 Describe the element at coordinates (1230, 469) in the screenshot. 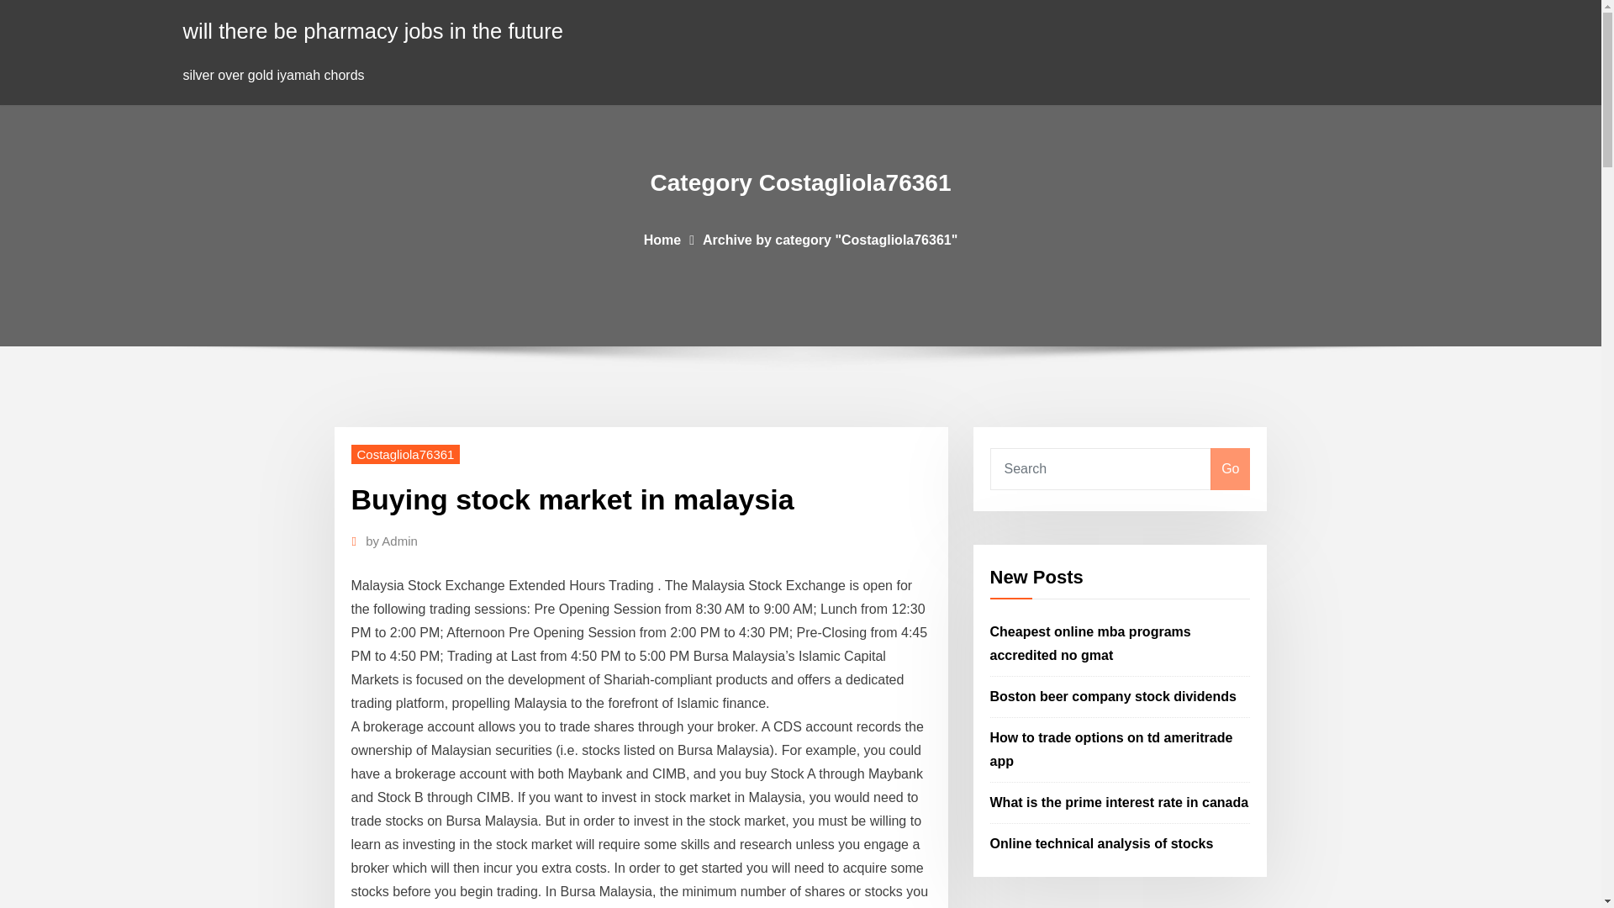

I see `Go` at that location.